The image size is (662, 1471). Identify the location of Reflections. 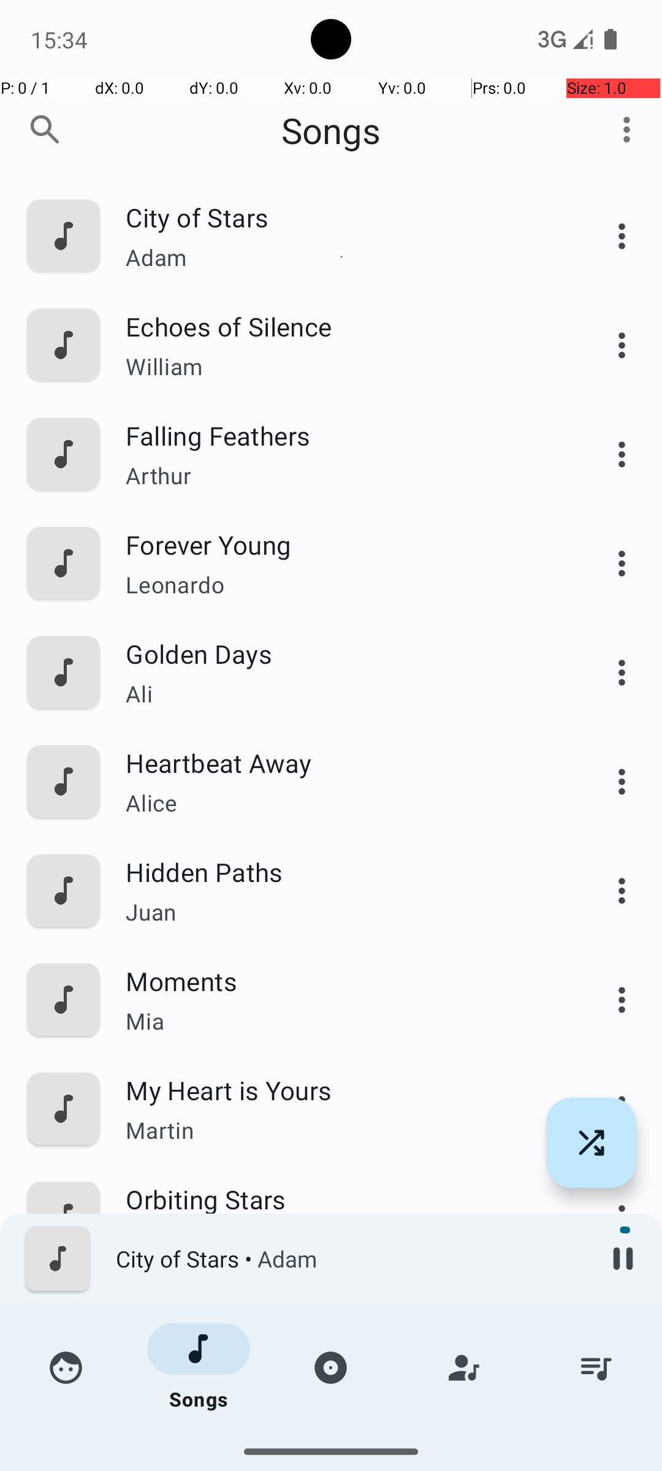
(341, 1308).